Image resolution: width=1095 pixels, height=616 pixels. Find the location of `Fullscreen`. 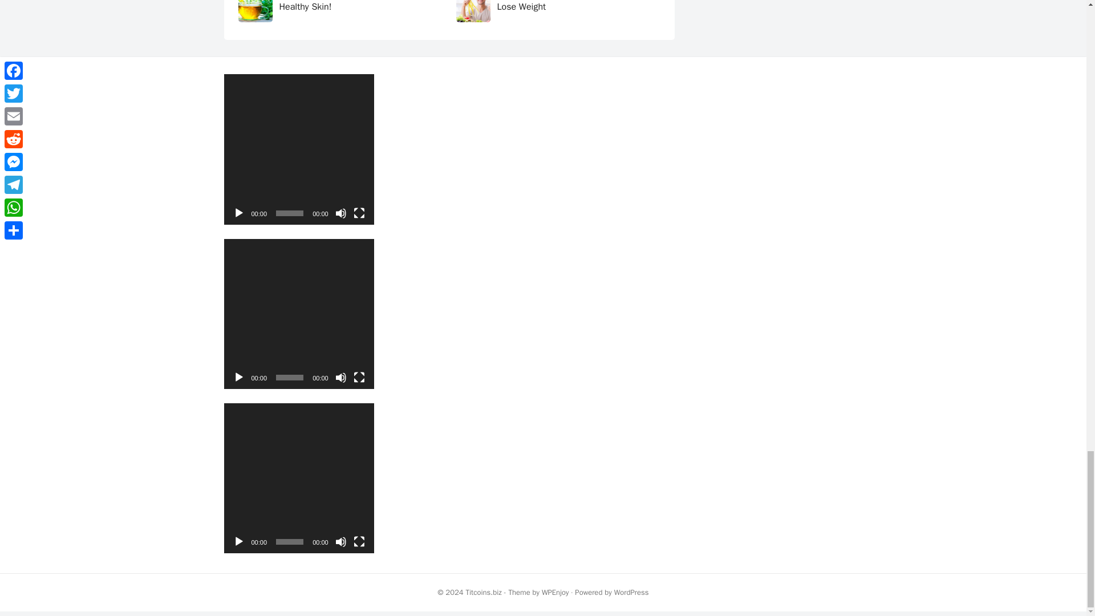

Fullscreen is located at coordinates (359, 542).